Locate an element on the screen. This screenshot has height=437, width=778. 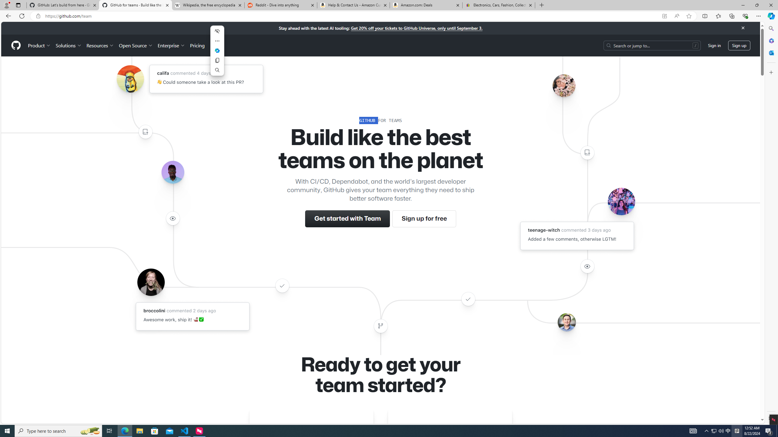
Open Source is located at coordinates (136, 45).